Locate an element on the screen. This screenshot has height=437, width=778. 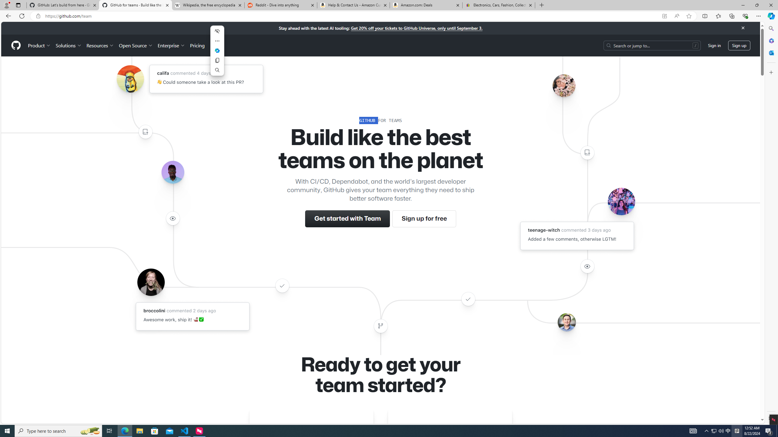
Open Source is located at coordinates (136, 45).